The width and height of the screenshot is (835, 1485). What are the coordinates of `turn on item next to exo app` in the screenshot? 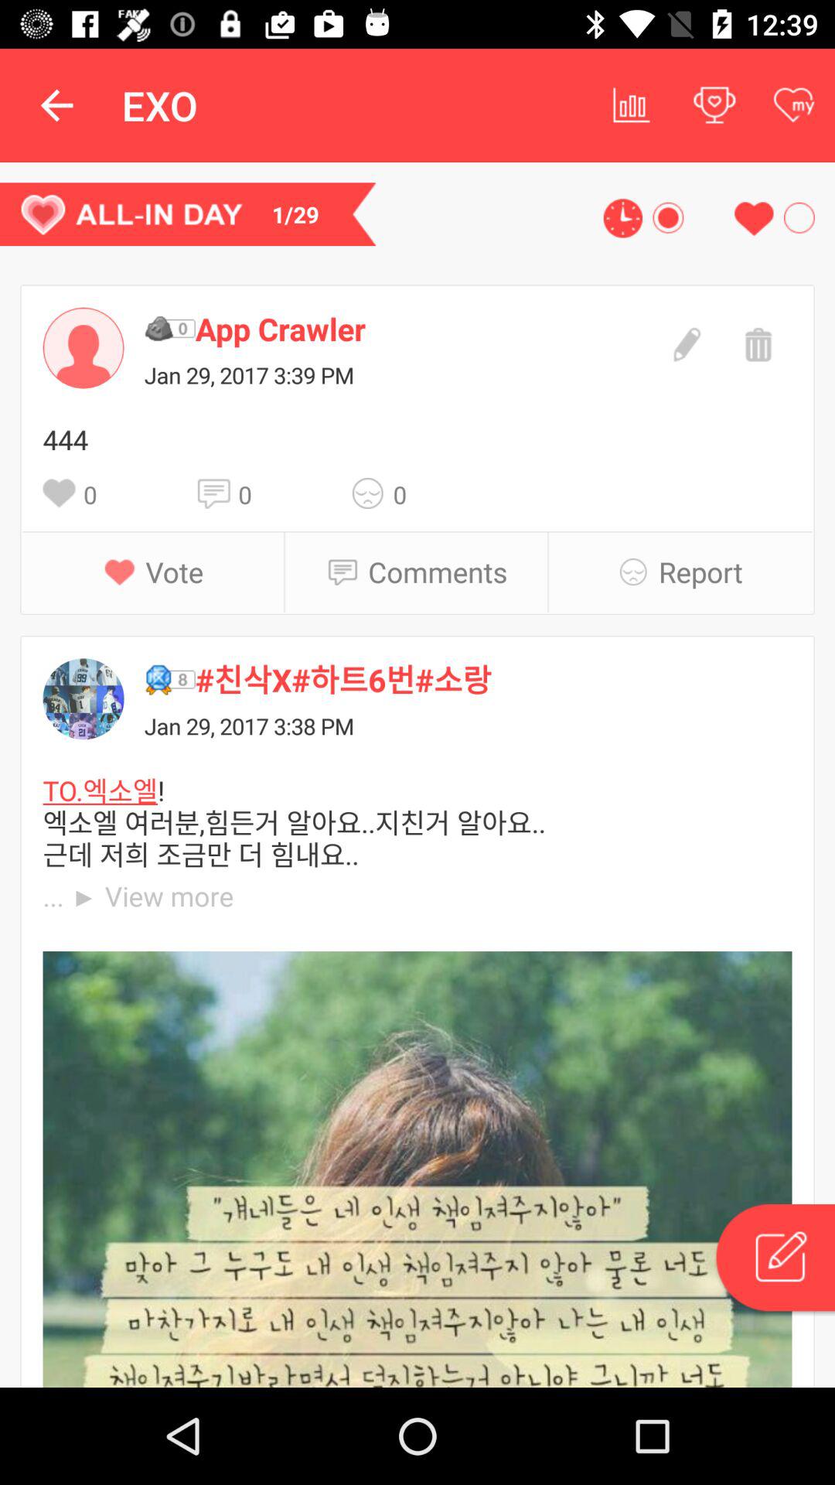 It's located at (56, 105).